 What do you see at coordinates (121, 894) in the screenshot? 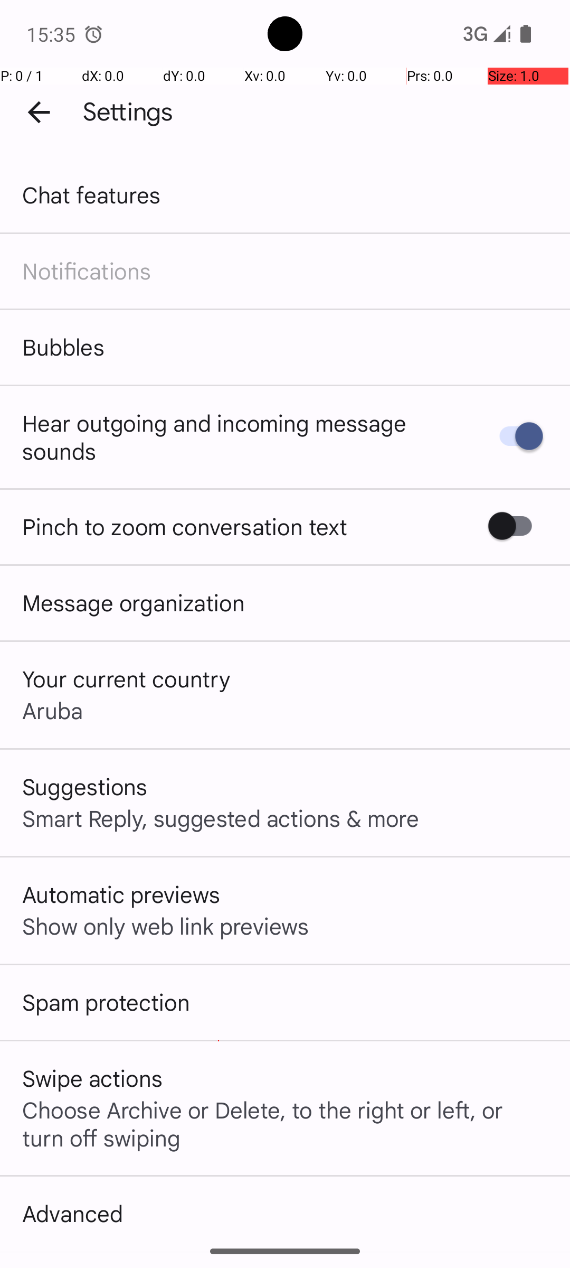
I see `Automatic previews` at bounding box center [121, 894].